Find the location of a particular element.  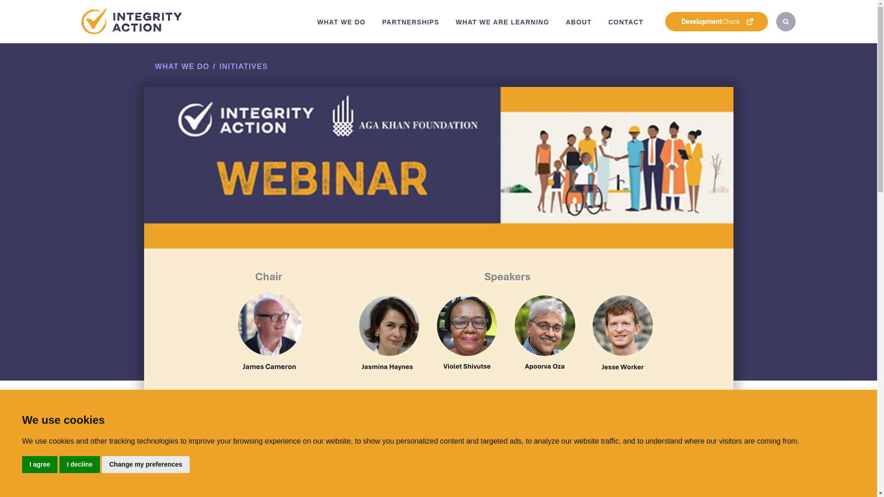

Change my preferences is located at coordinates (145, 465).